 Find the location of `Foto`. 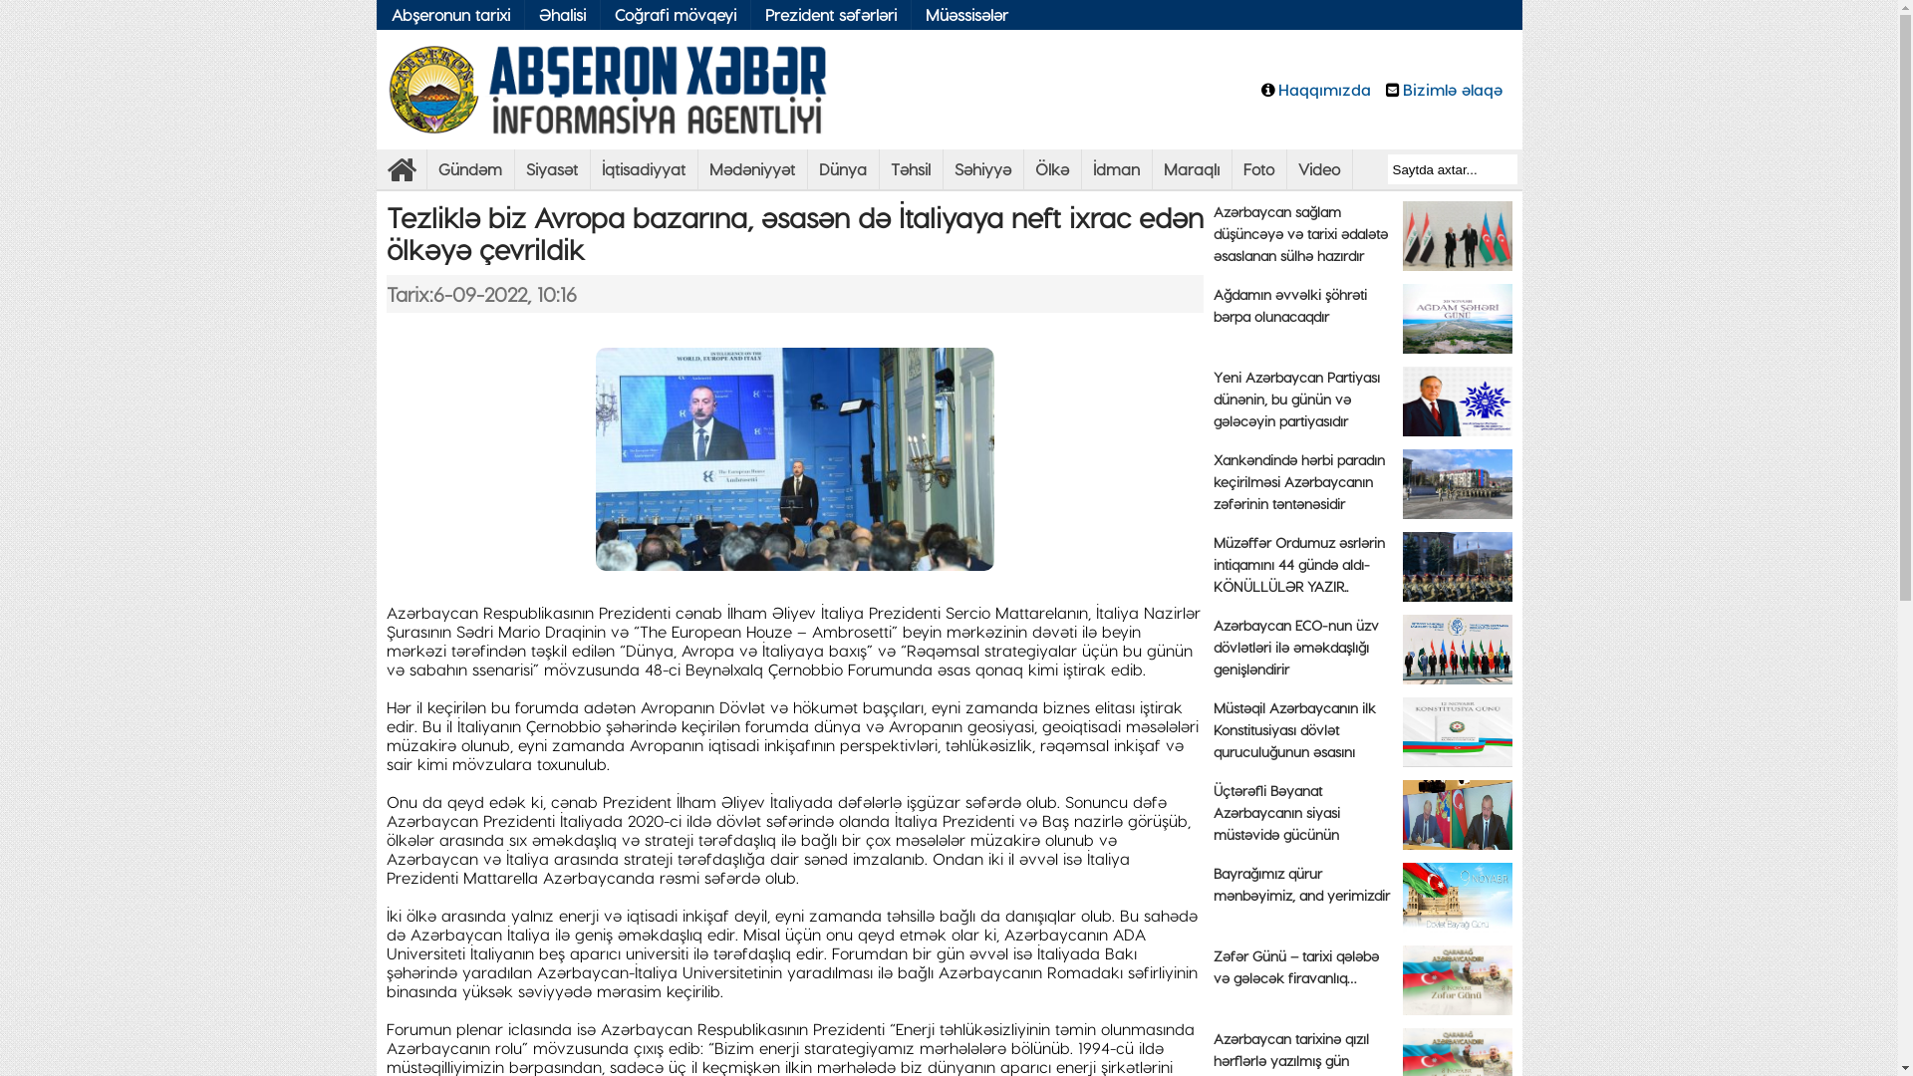

Foto is located at coordinates (1258, 169).